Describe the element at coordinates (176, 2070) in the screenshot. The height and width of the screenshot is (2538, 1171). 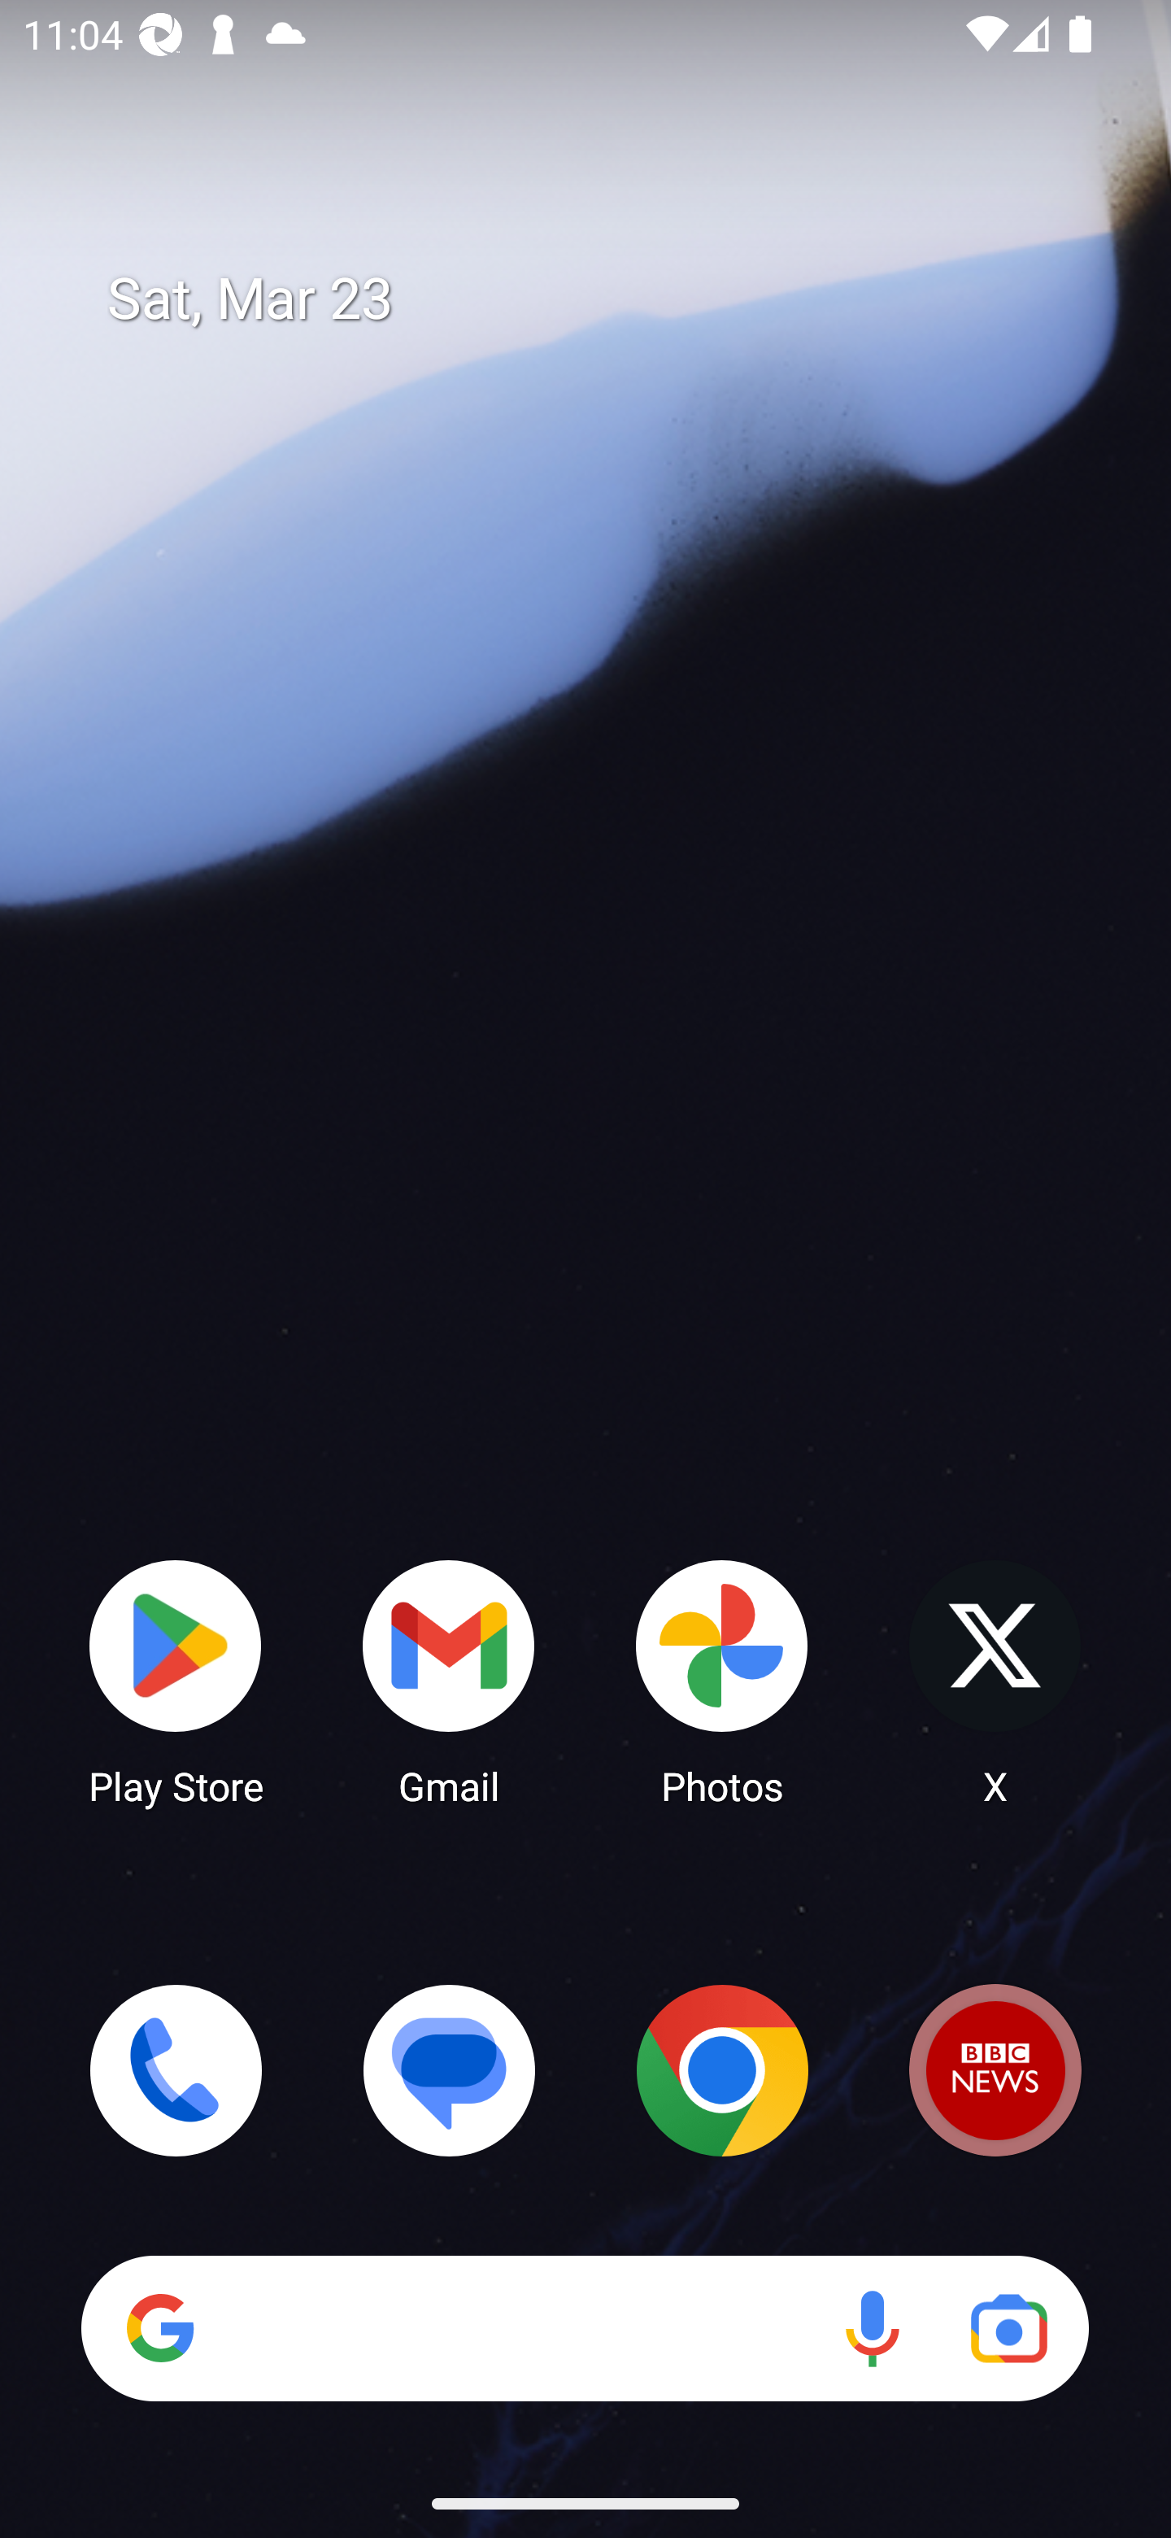
I see `Phone` at that location.